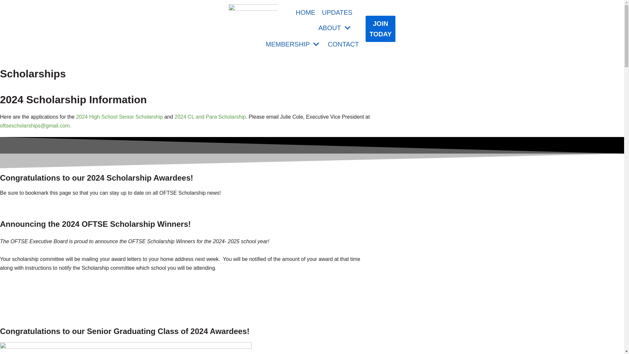  Describe the element at coordinates (305, 12) in the screenshot. I see `HOME` at that location.